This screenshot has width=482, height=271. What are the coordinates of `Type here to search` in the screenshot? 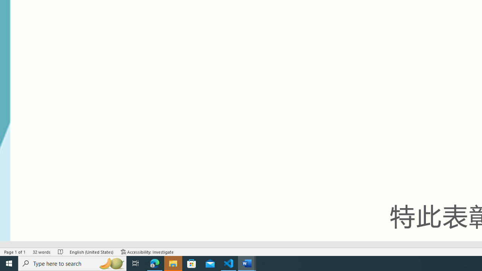 It's located at (72, 263).